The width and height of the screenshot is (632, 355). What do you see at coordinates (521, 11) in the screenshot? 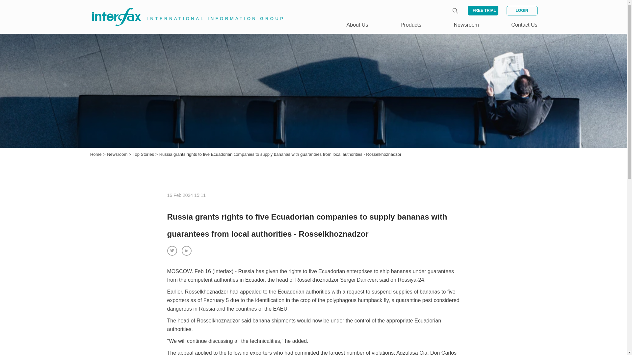
I see `LOGIN` at bounding box center [521, 11].